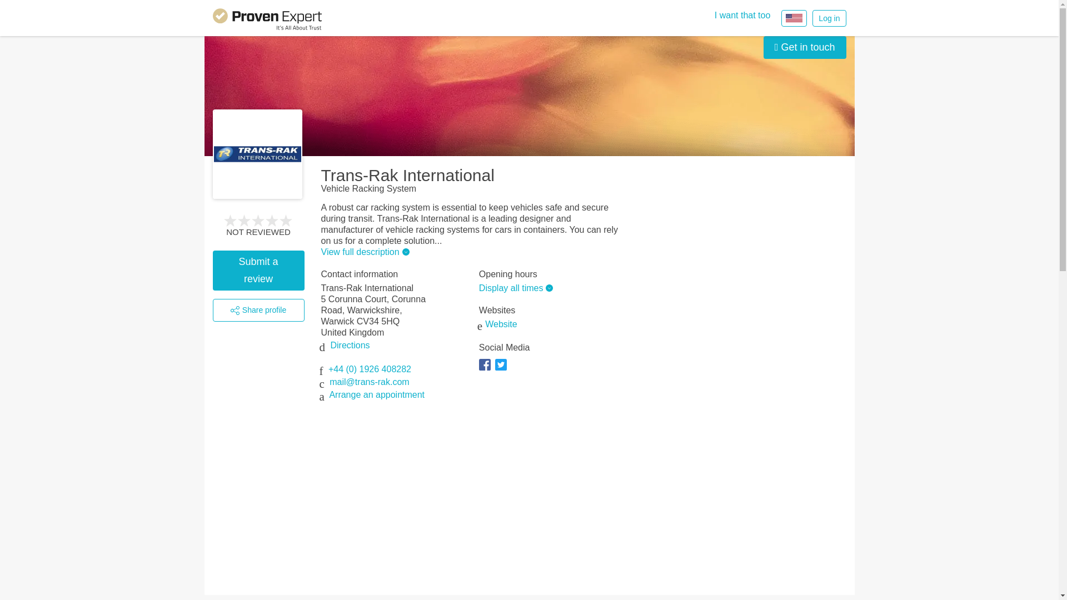  What do you see at coordinates (502, 370) in the screenshot?
I see `Go to Twitter profile of Trans-Rak International` at bounding box center [502, 370].